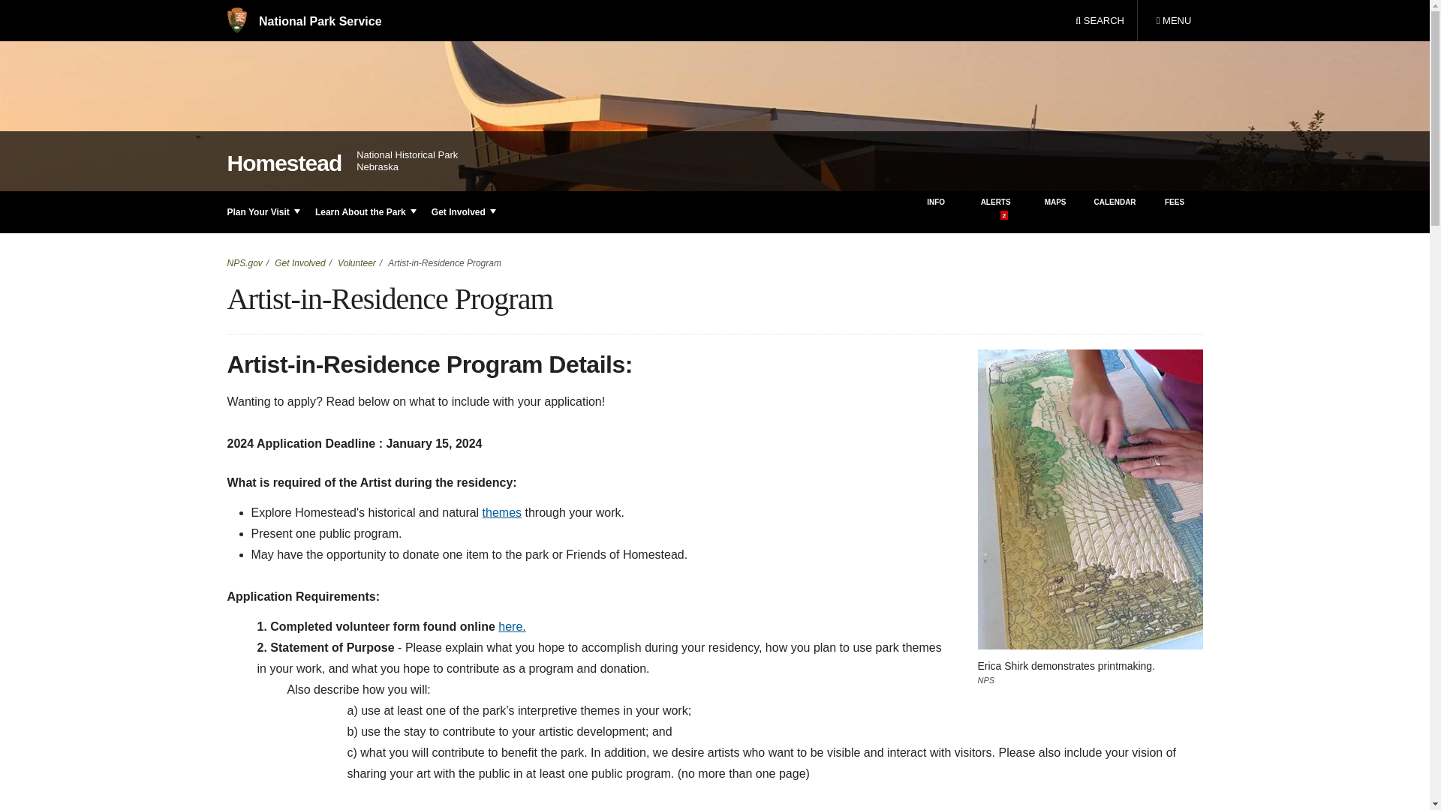 The image size is (1441, 810). I want to click on National Park Service, so click(1173, 21).